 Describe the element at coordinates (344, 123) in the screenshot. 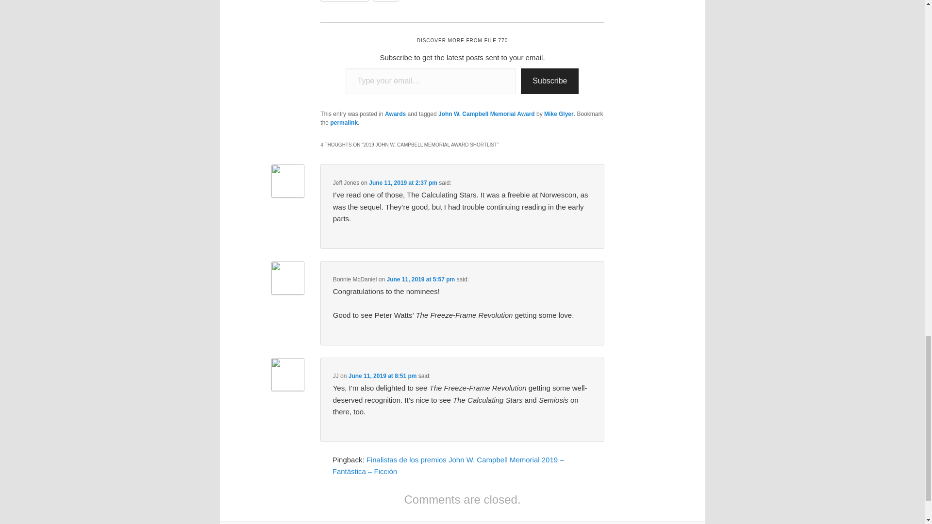

I see `permalink` at that location.